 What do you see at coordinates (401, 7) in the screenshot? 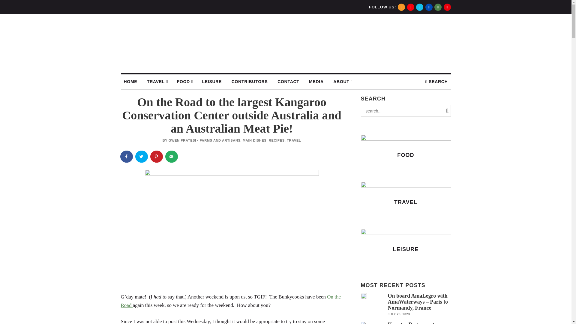
I see `RSS` at bounding box center [401, 7].